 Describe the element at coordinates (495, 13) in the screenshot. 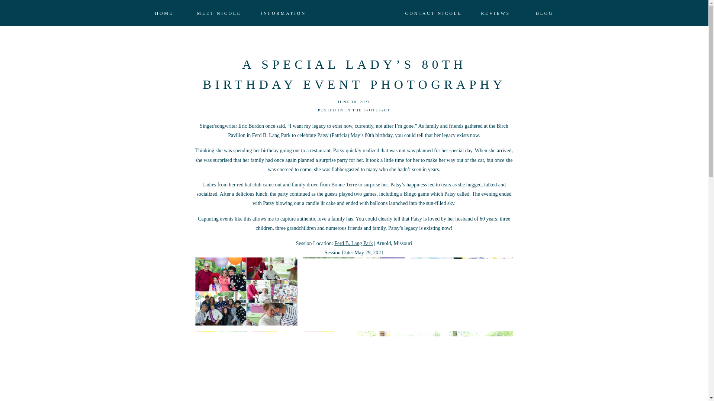

I see `REVIEWS` at that location.